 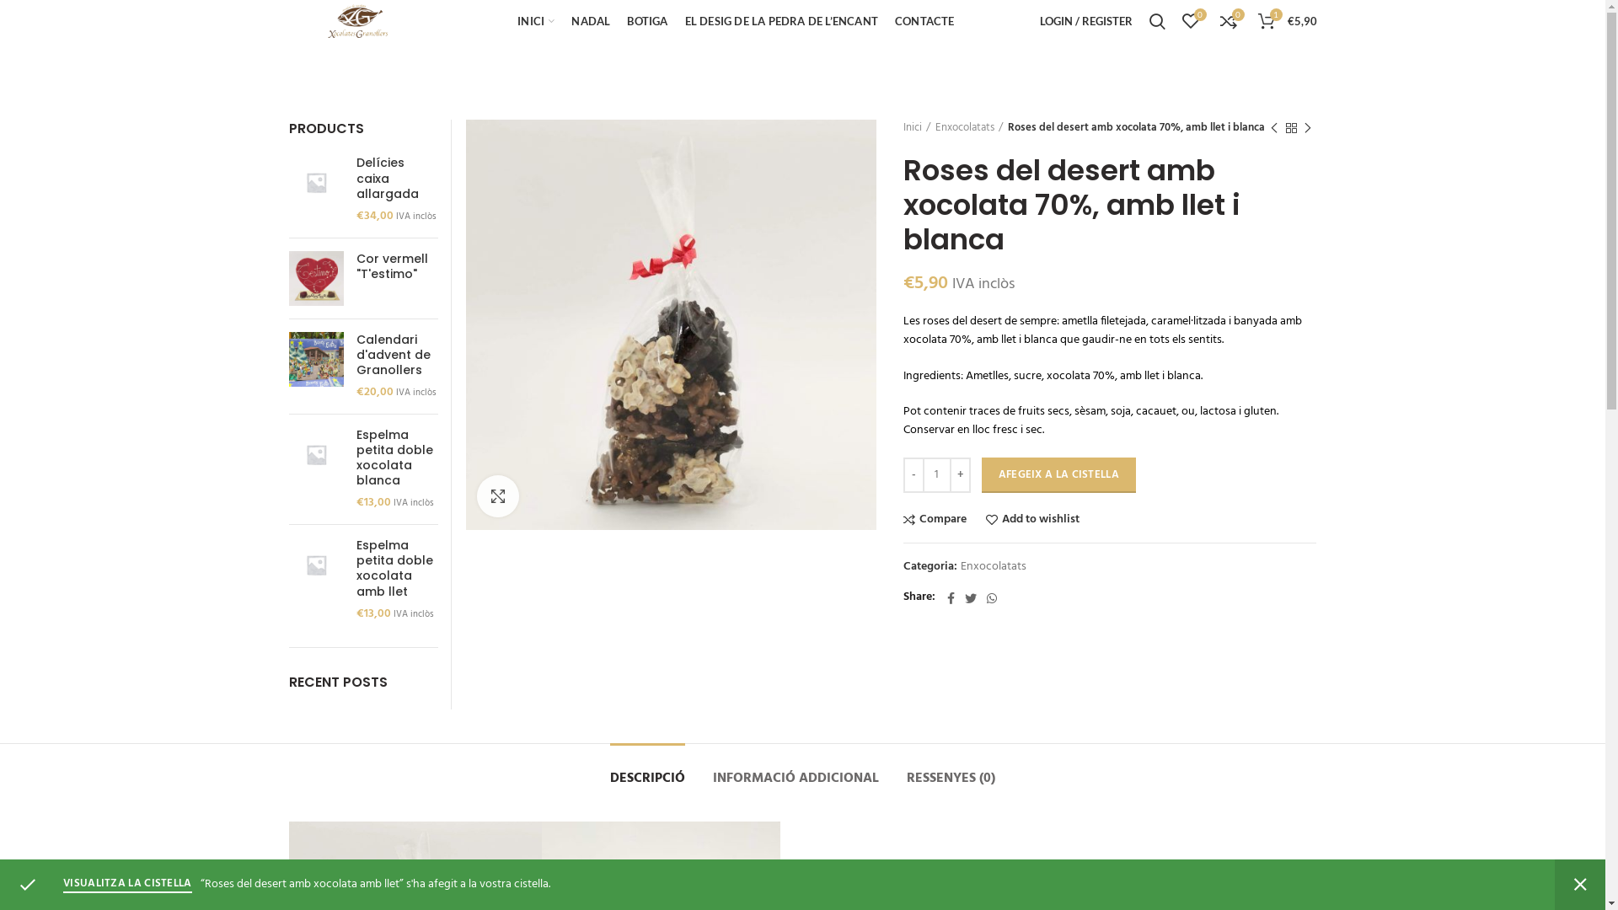 I want to click on Previous product, so click(x=1274, y=128).